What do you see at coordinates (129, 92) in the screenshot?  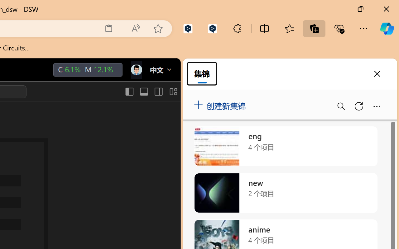 I see `Toggle Primary Side Bar (Ctrl+B)` at bounding box center [129, 92].